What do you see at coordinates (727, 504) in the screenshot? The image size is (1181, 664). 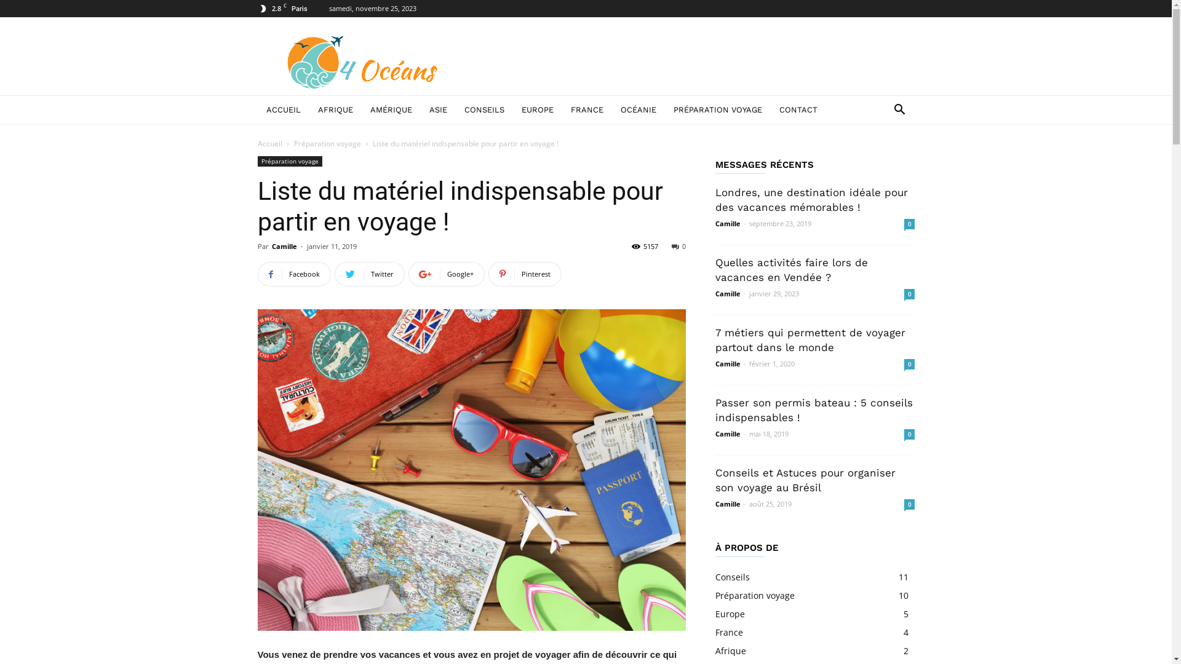 I see `Camille` at bounding box center [727, 504].